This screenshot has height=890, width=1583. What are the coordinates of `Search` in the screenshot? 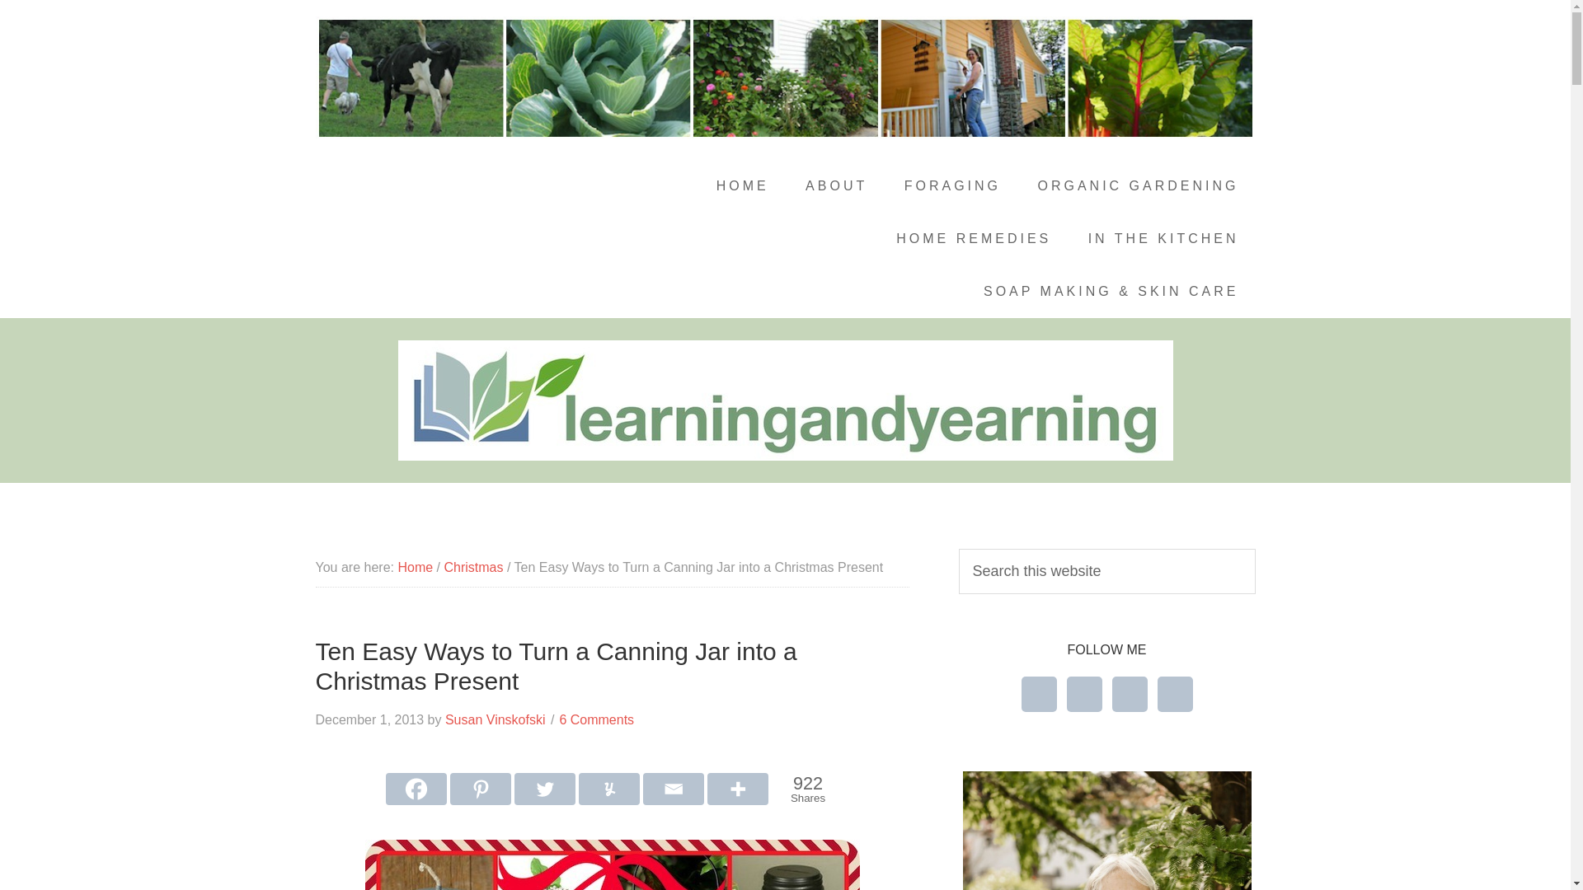 It's located at (416, 789).